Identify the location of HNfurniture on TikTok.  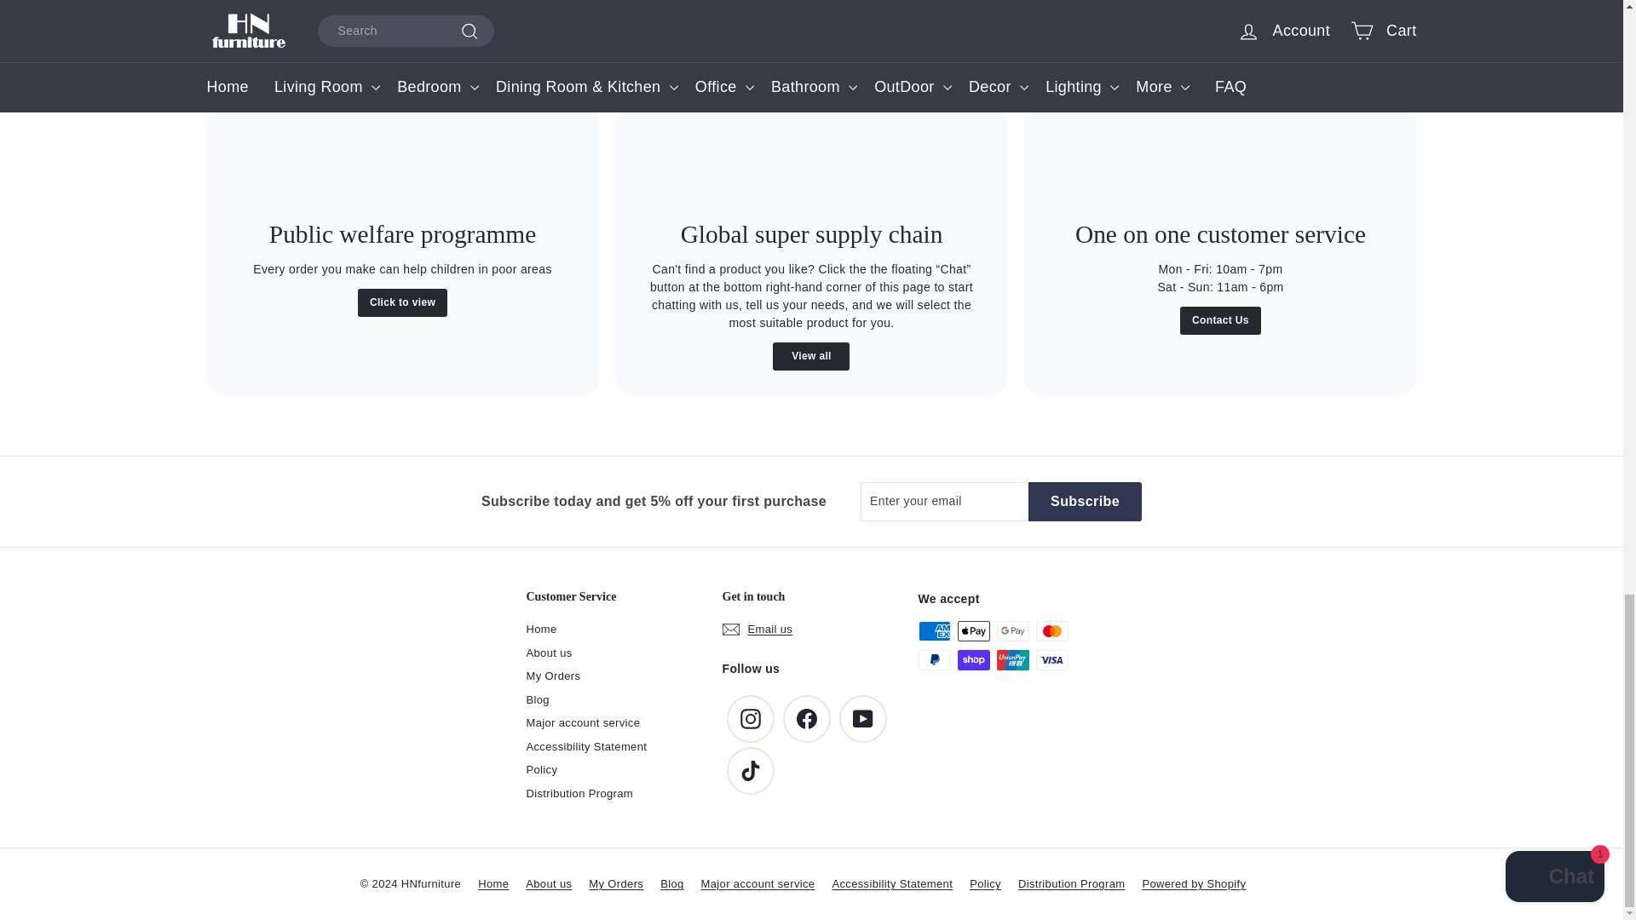
(750, 770).